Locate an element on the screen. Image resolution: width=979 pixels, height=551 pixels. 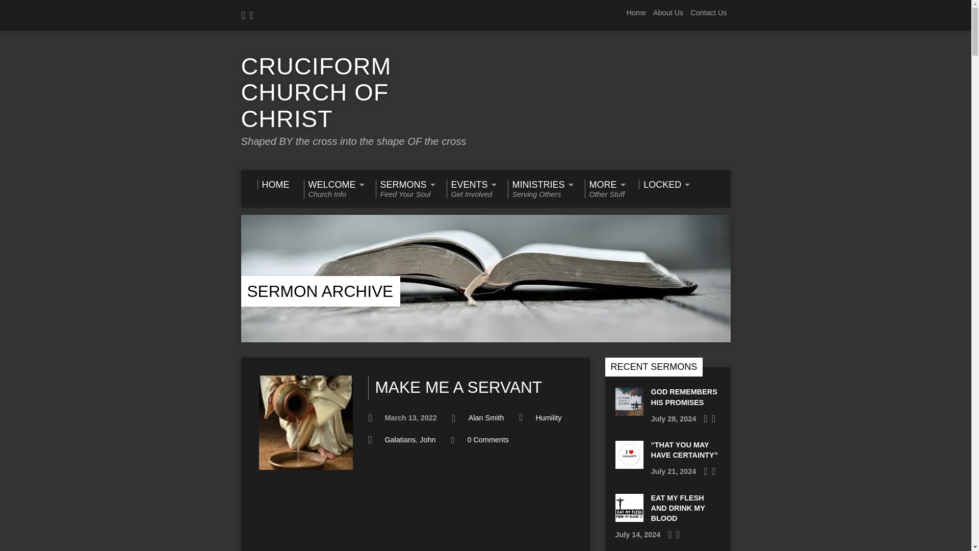
Alan Smith is located at coordinates (486, 418).